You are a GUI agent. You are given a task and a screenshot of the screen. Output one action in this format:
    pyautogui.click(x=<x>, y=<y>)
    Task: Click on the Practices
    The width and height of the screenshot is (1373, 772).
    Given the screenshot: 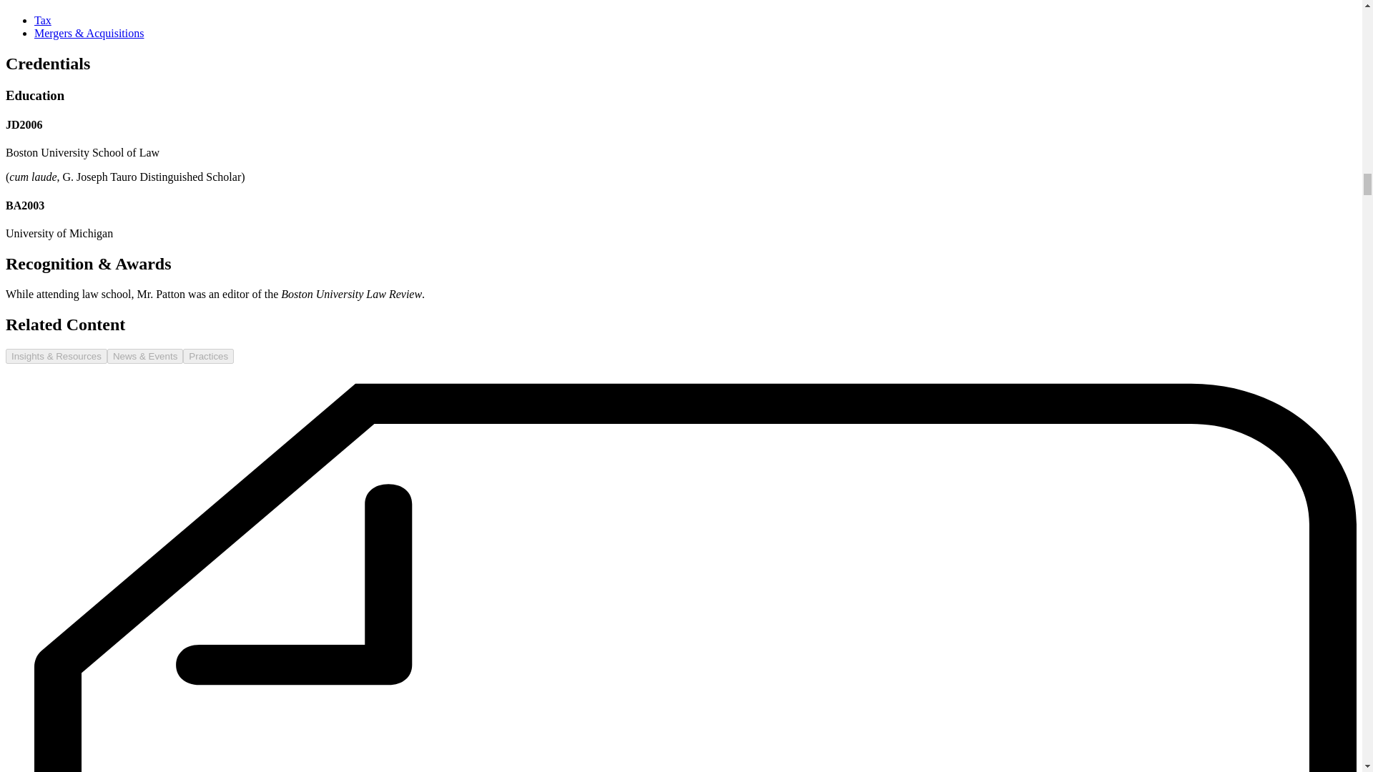 What is the action you would take?
    pyautogui.click(x=207, y=356)
    